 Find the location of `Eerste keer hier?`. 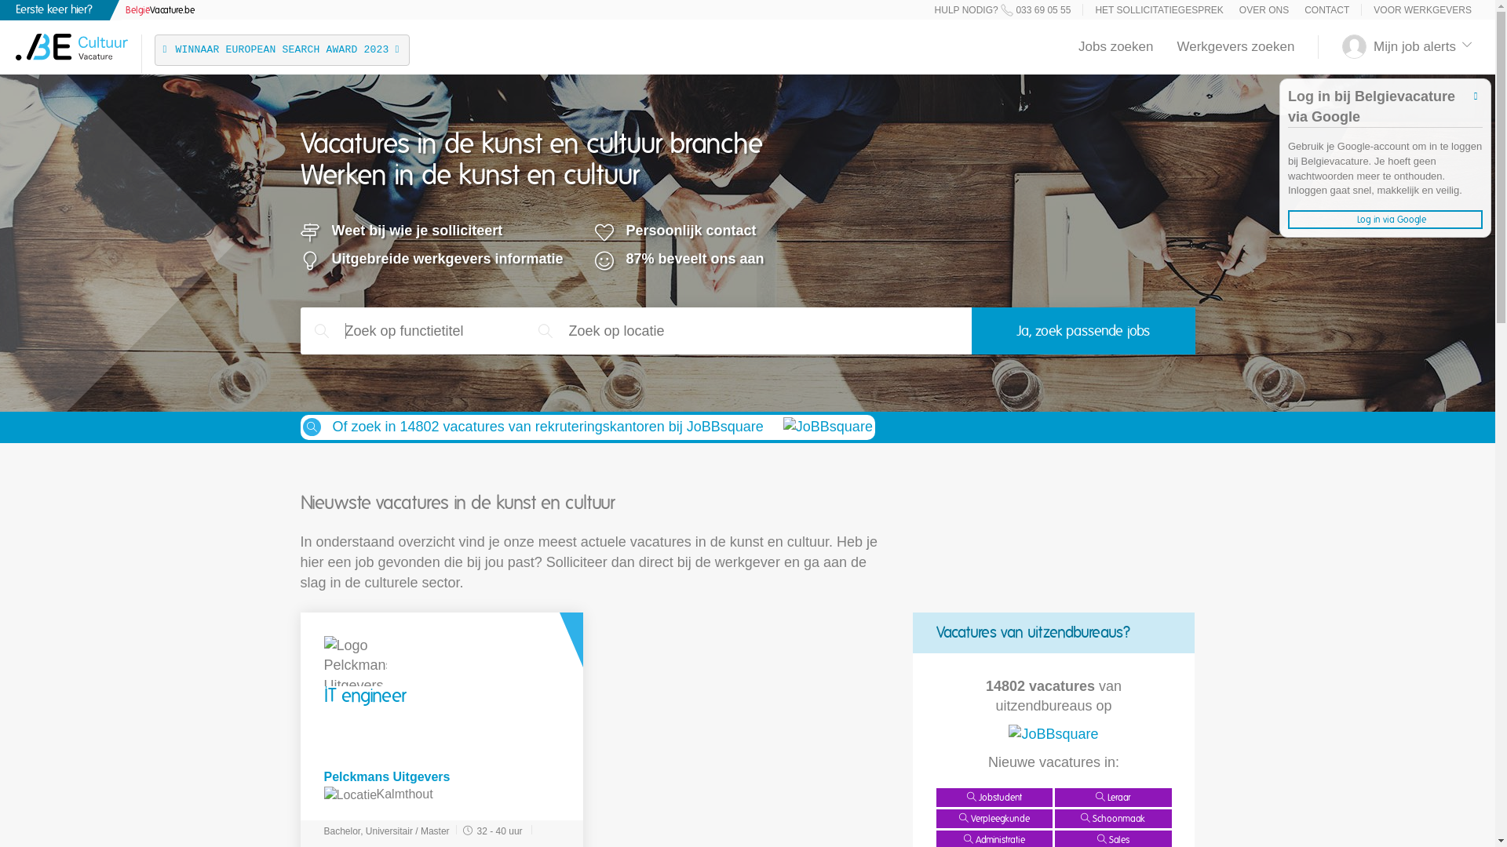

Eerste keer hier? is located at coordinates (60, 10).